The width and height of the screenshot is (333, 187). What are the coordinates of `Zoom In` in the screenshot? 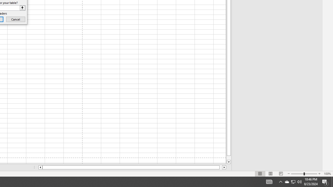 It's located at (319, 173).